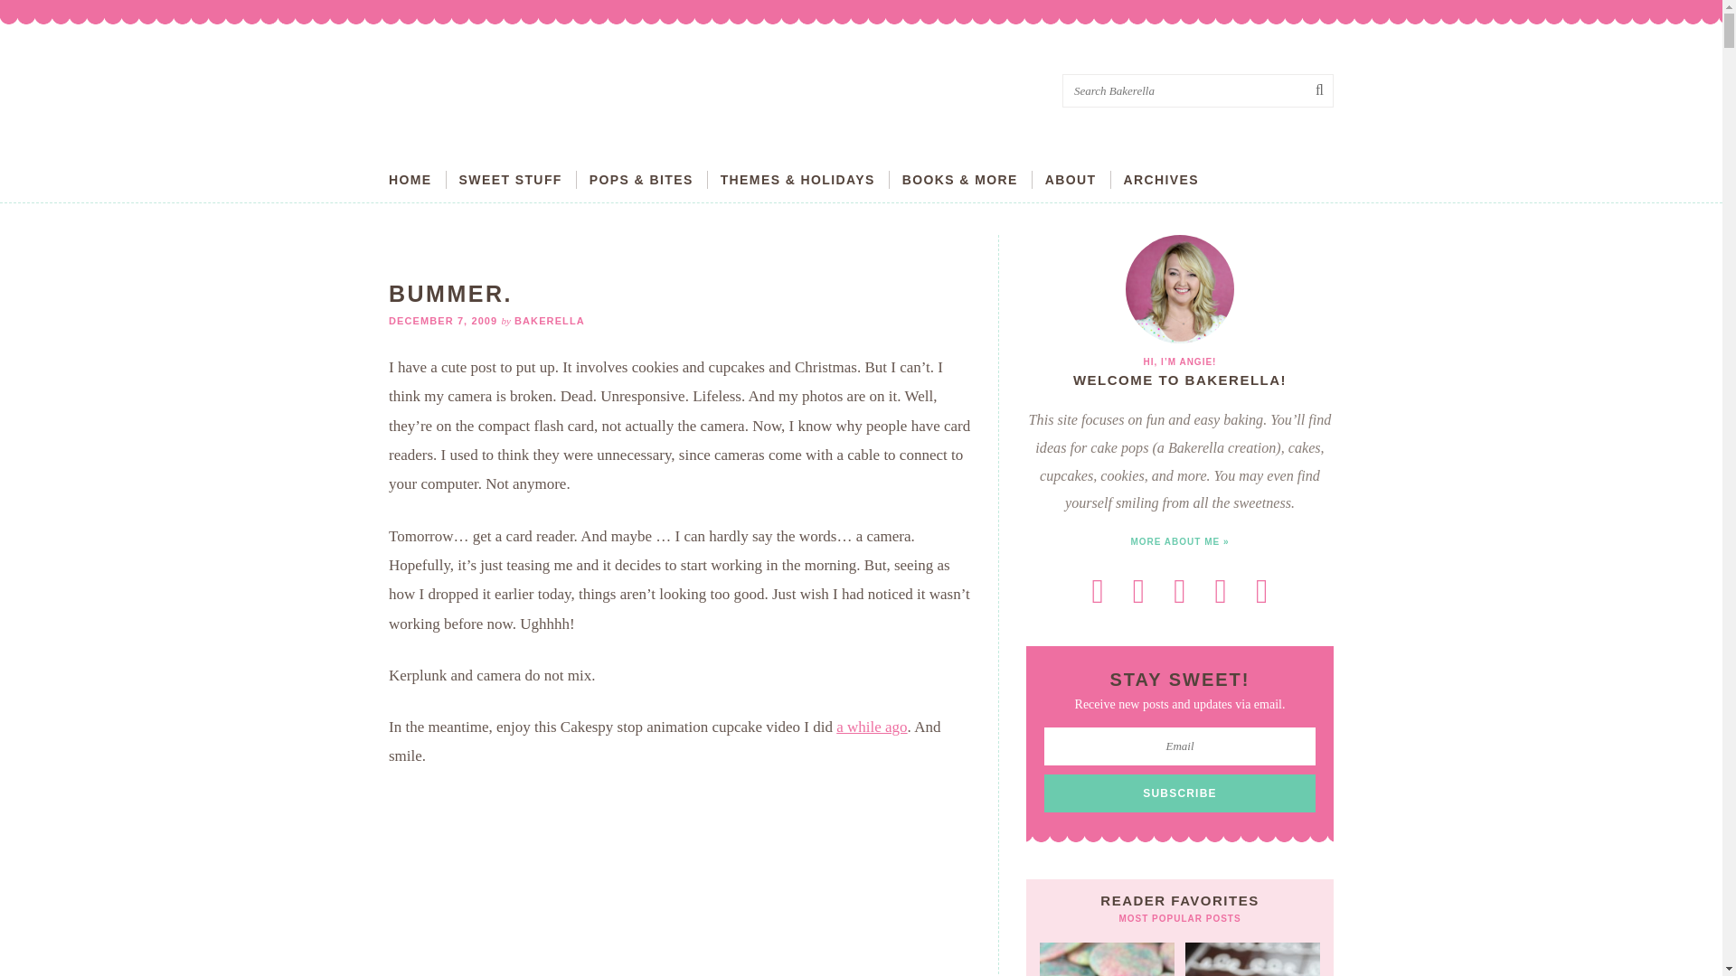  What do you see at coordinates (550, 320) in the screenshot?
I see `BAKERELLA` at bounding box center [550, 320].